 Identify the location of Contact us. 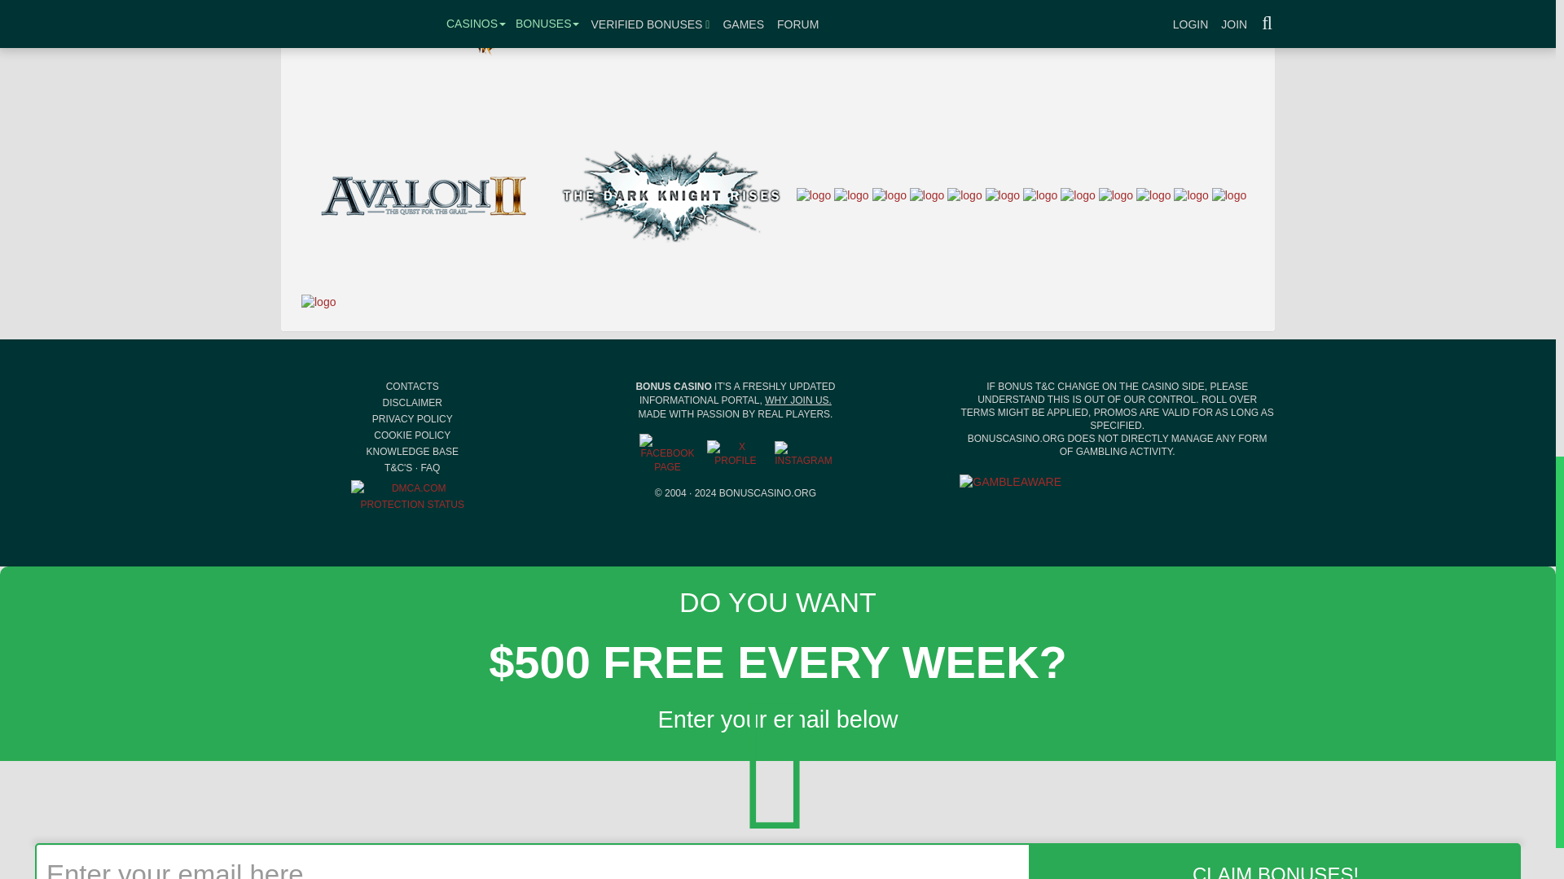
(412, 386).